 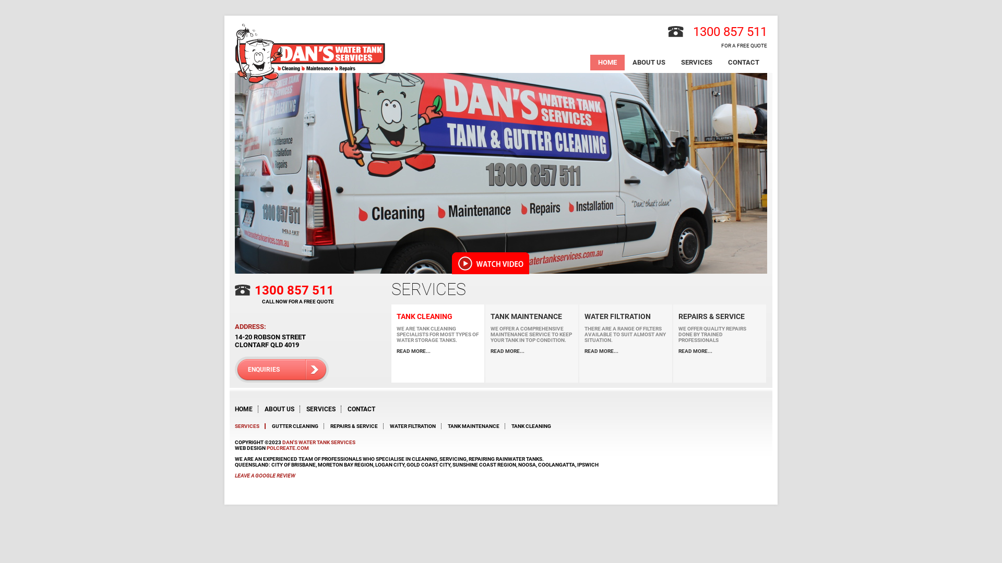 What do you see at coordinates (744, 63) in the screenshot?
I see `CONTACT` at bounding box center [744, 63].